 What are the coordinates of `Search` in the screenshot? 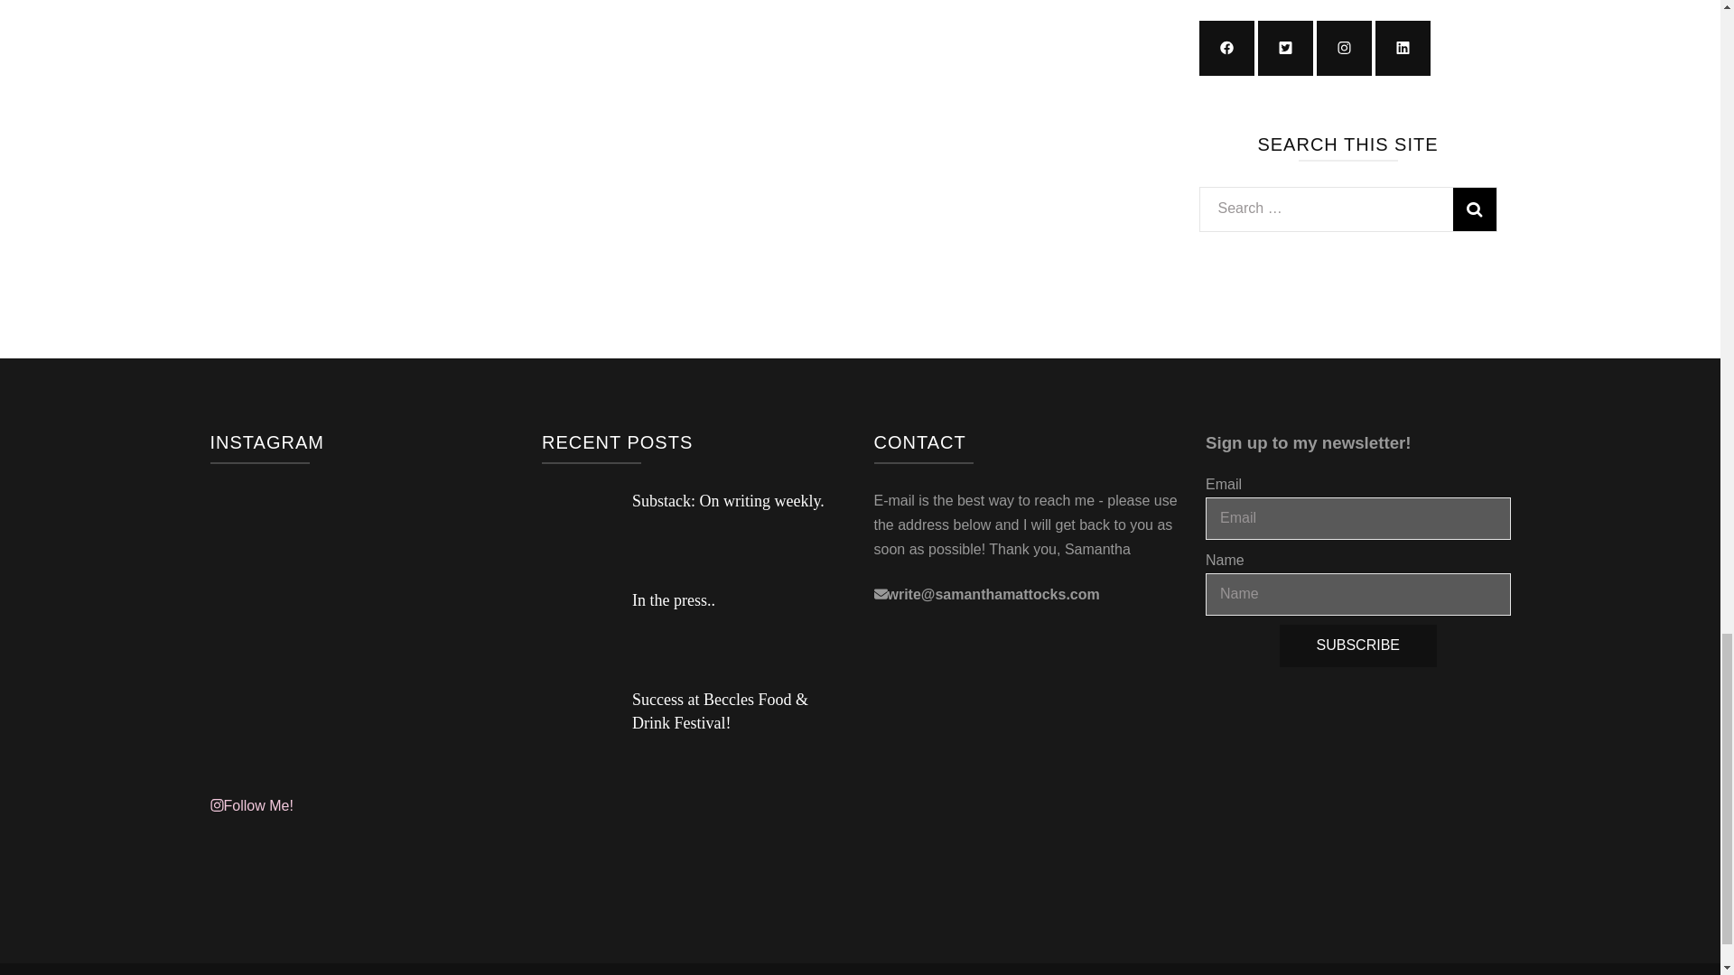 It's located at (1474, 209).